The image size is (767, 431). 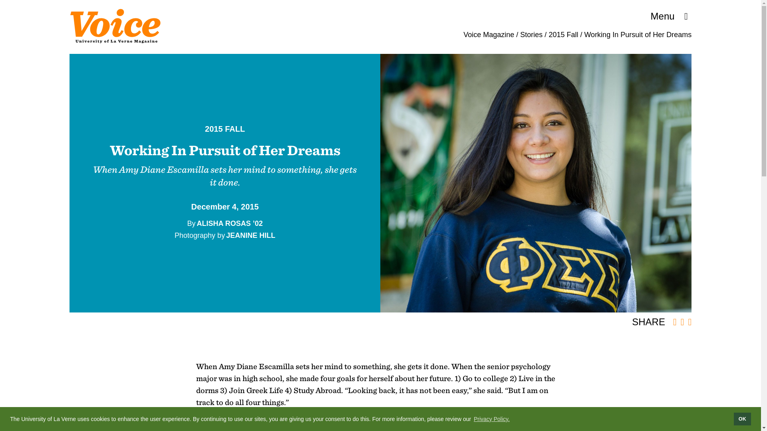 I want to click on 2015 Fall, so click(x=563, y=34).